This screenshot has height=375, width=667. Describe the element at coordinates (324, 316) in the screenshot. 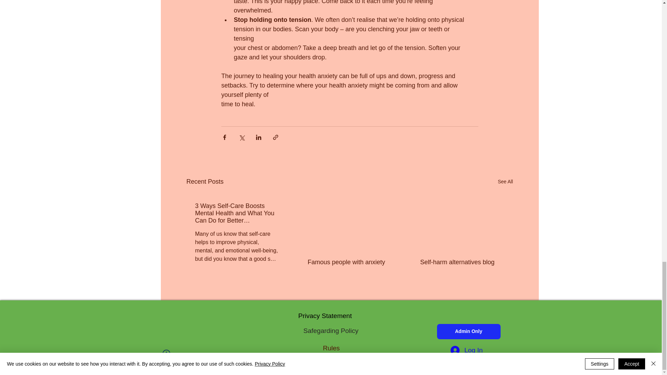

I see `Privacy Statement` at that location.